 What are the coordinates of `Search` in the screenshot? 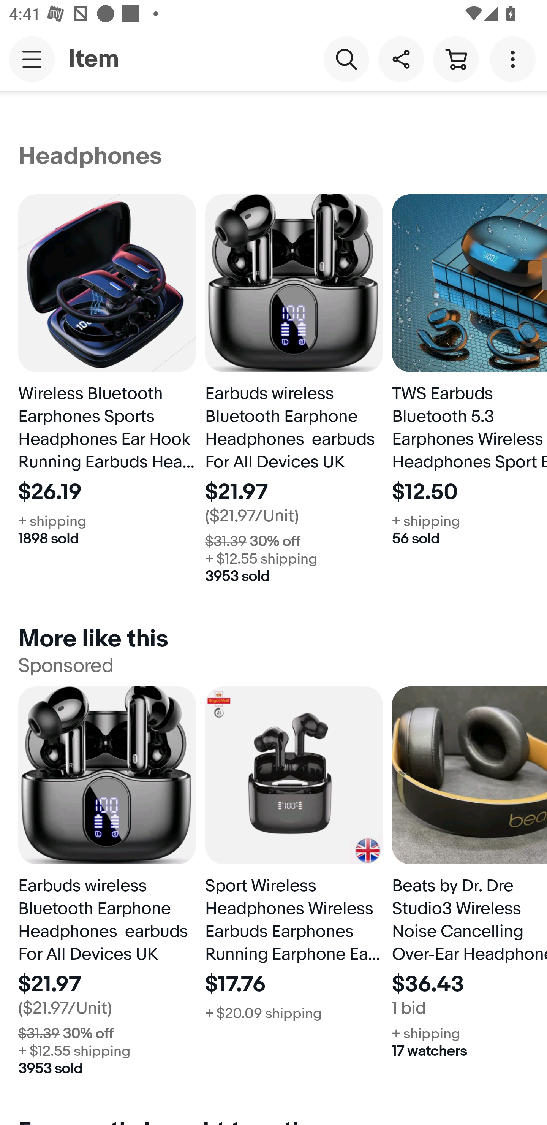 It's located at (346, 59).